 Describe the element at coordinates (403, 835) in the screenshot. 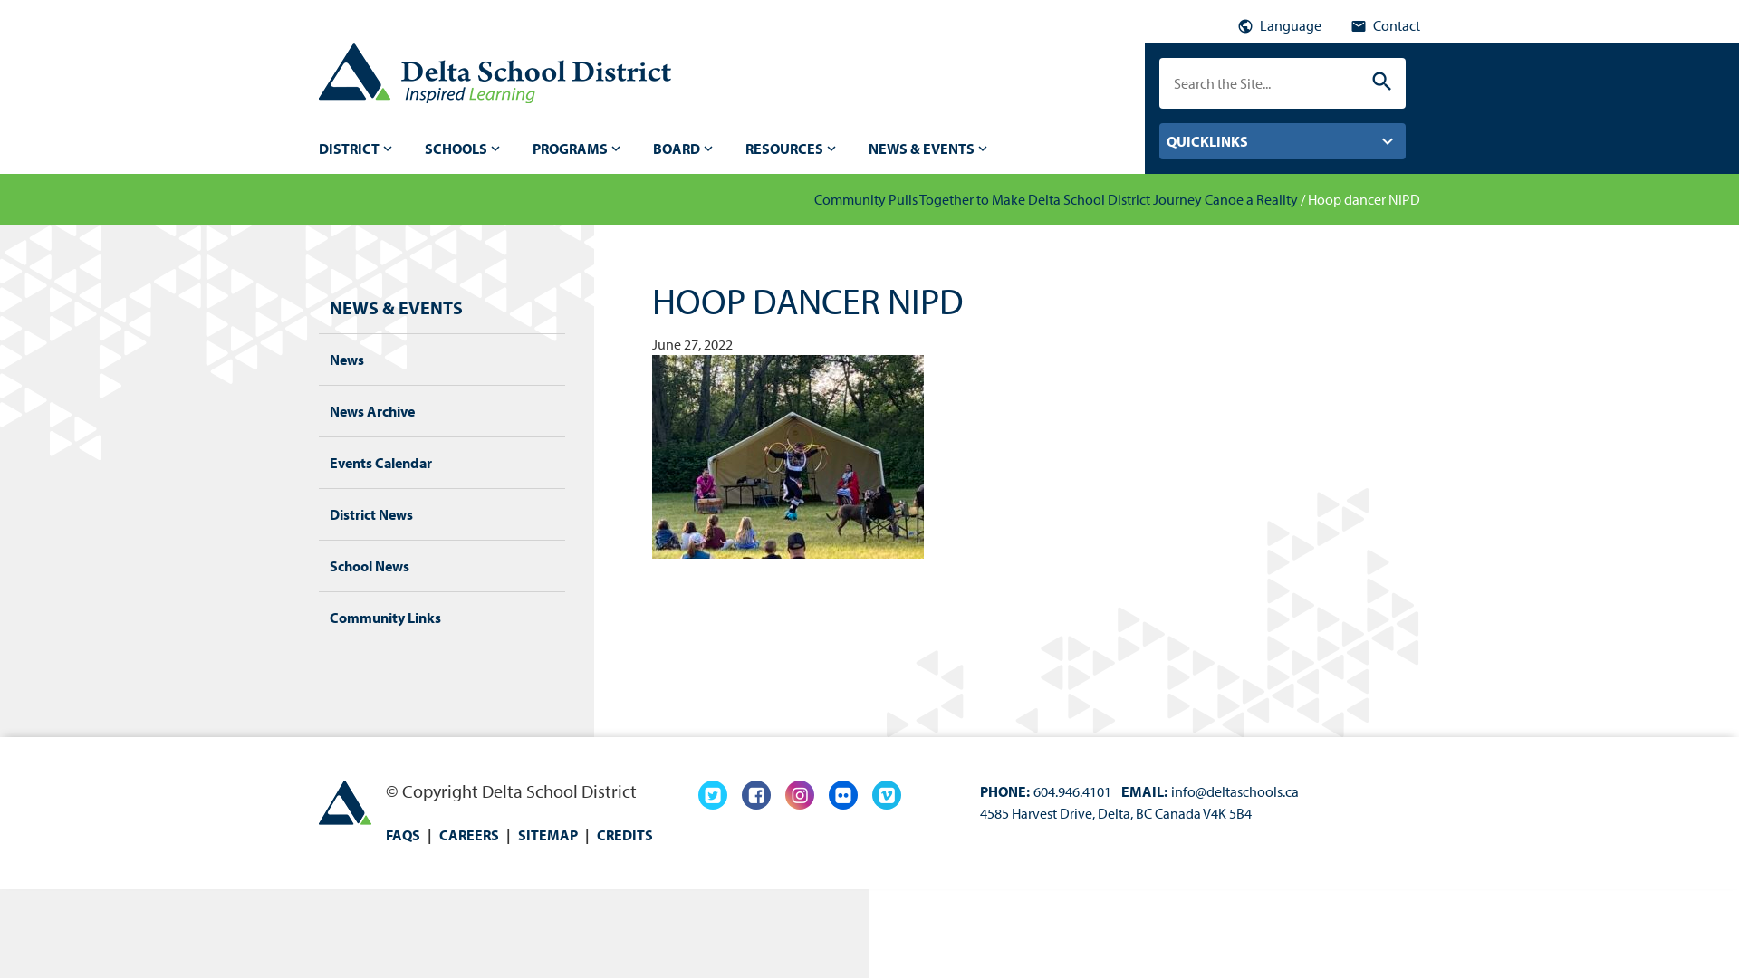

I see `FAQS` at that location.